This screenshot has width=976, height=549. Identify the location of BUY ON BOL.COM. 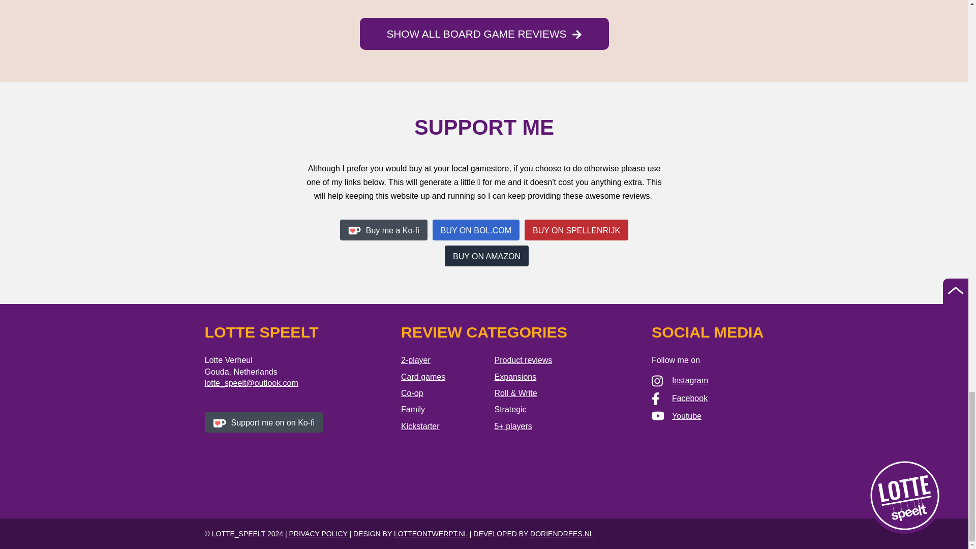
(476, 229).